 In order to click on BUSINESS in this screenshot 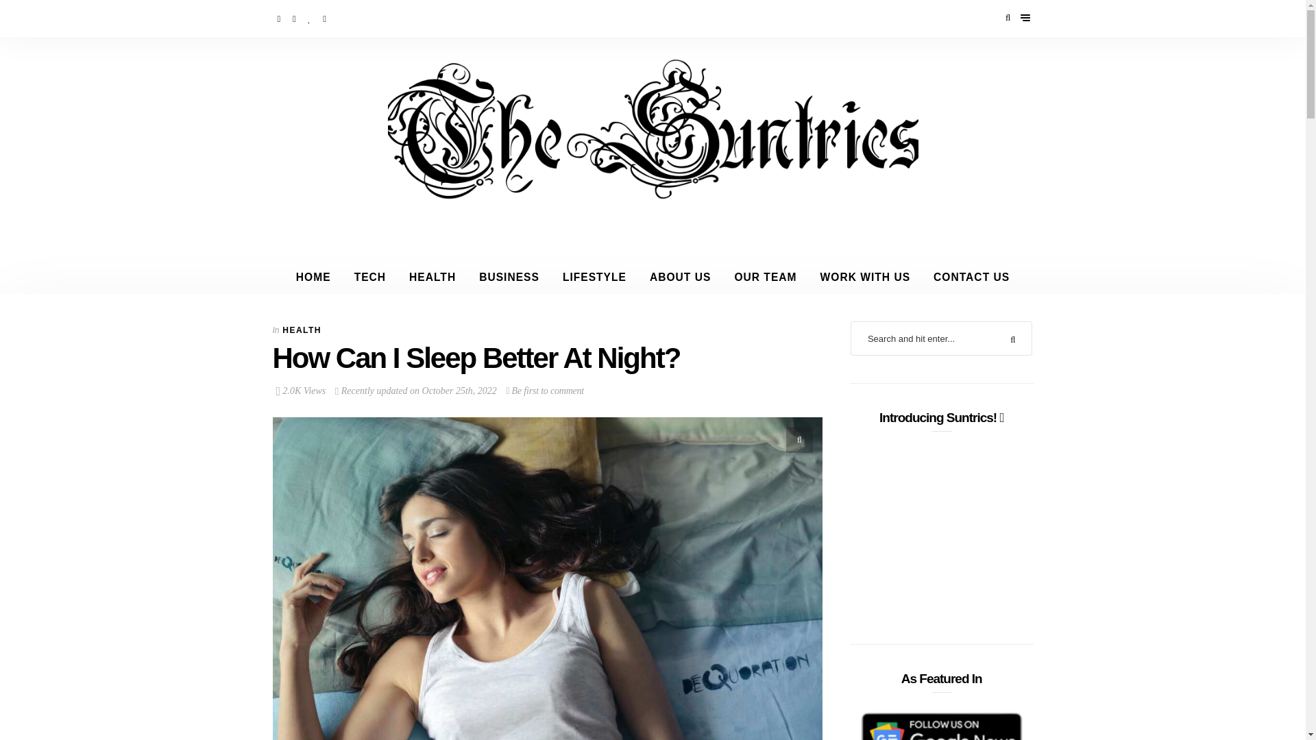, I will do `click(509, 277)`.